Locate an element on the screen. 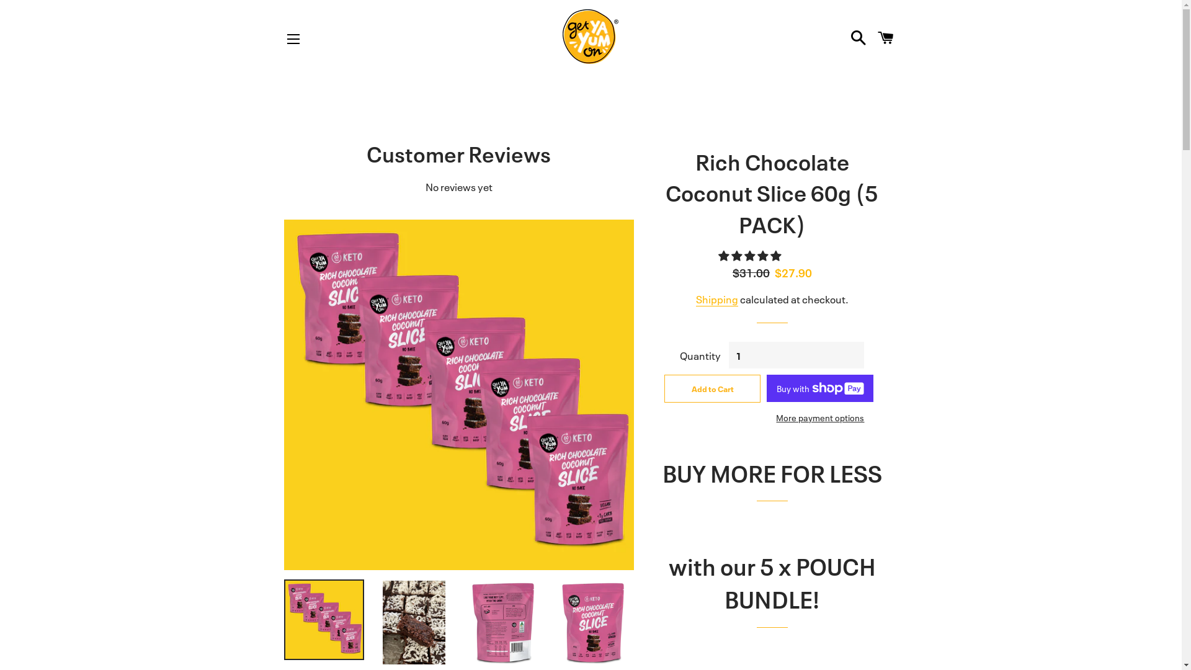 Image resolution: width=1191 pixels, height=670 pixels. More payment options is located at coordinates (820, 418).